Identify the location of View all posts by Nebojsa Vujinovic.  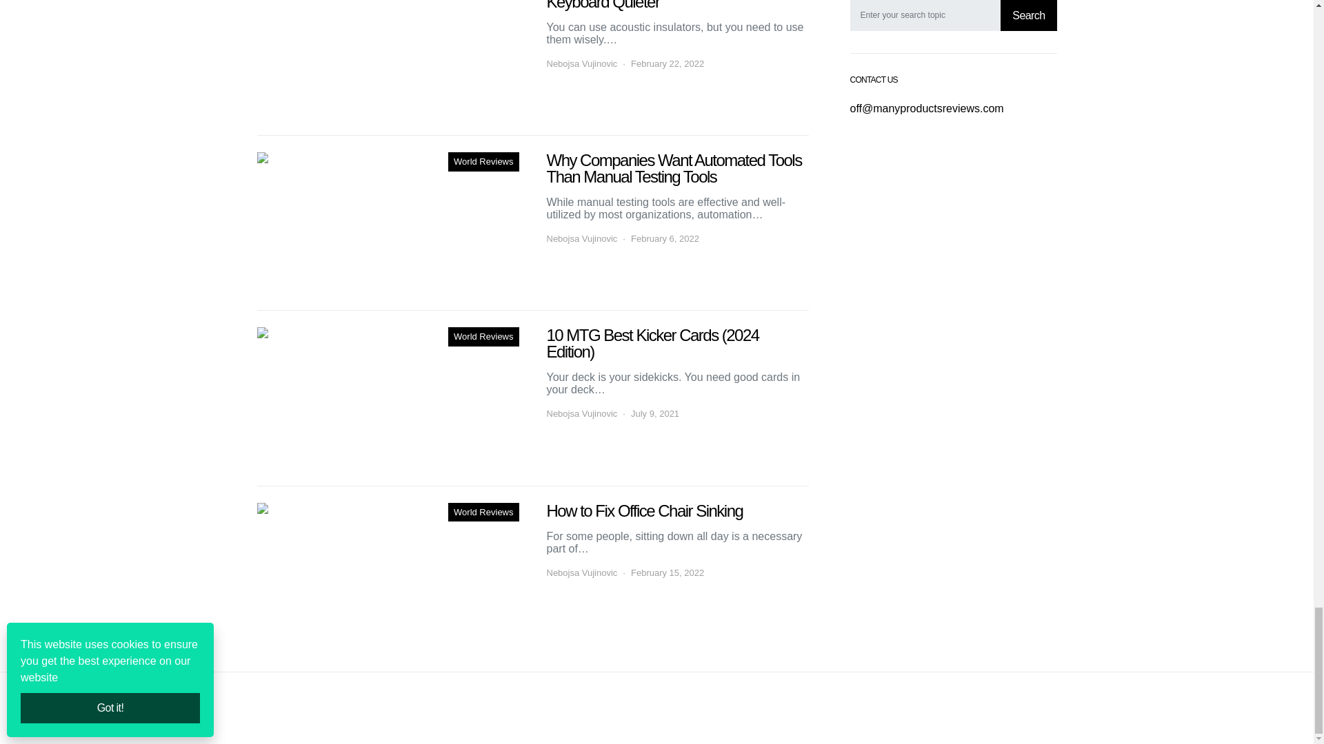
(581, 413).